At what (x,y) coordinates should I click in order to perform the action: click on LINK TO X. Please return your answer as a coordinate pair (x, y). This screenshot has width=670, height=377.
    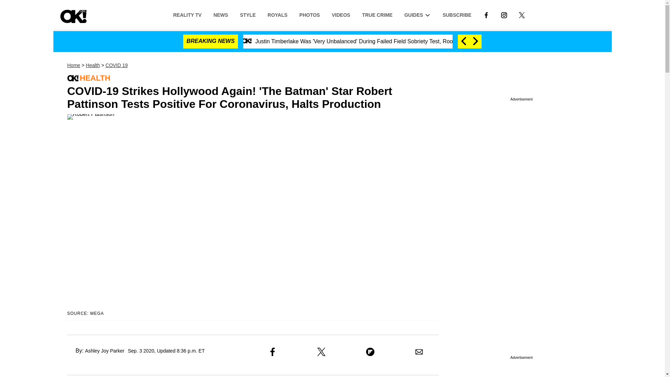
    Looking at the image, I should click on (522, 14).